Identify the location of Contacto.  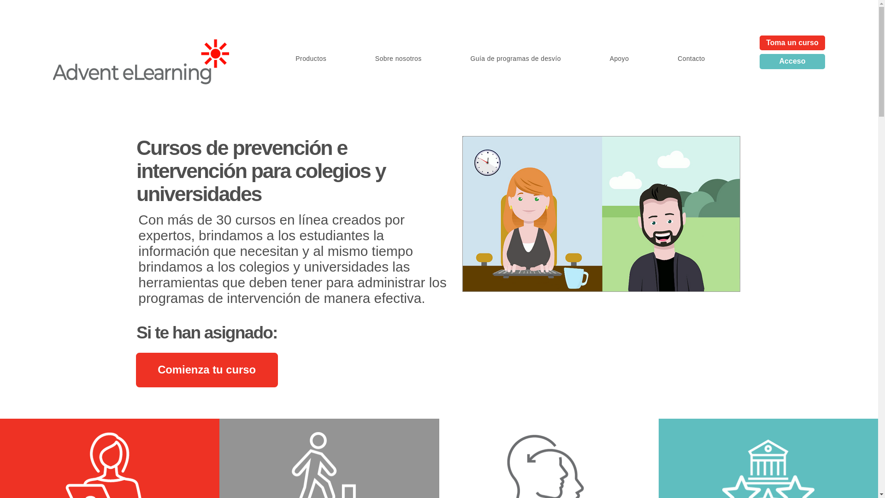
(691, 59).